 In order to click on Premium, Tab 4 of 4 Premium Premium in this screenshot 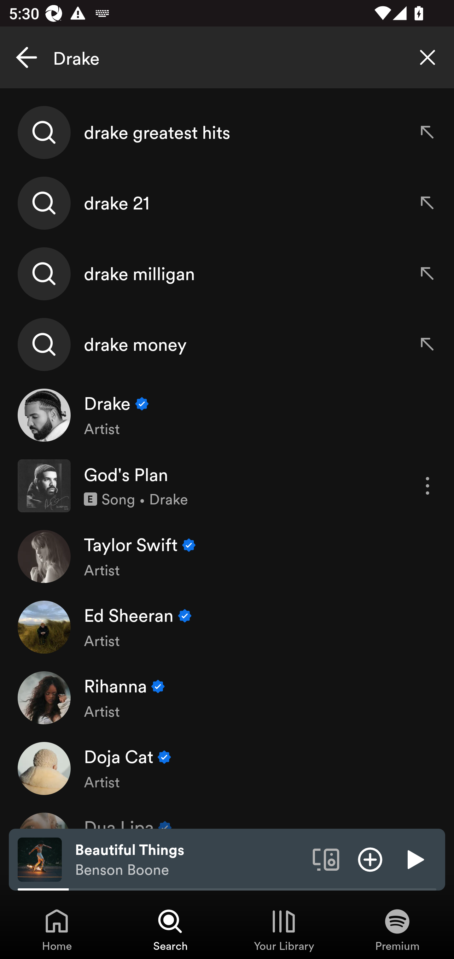, I will do `click(397, 929)`.